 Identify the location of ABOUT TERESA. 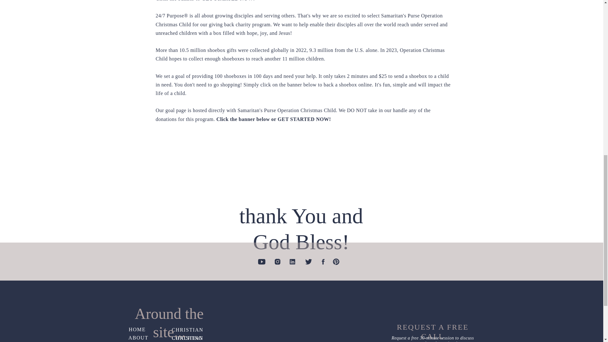
(148, 338).